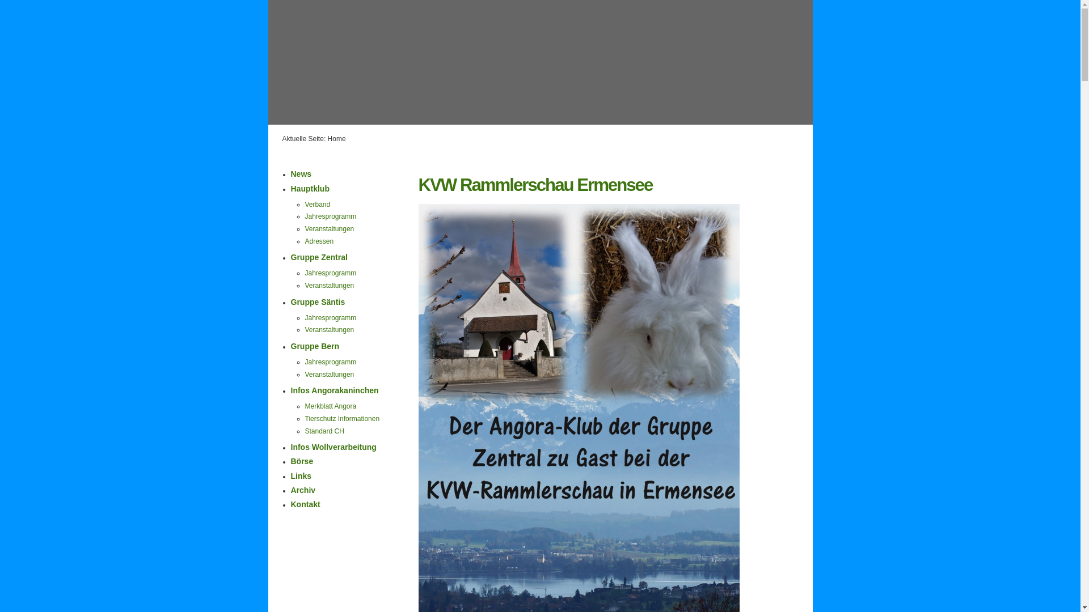 This screenshot has width=1089, height=612. What do you see at coordinates (331, 273) in the screenshot?
I see `Jahresprogramm` at bounding box center [331, 273].